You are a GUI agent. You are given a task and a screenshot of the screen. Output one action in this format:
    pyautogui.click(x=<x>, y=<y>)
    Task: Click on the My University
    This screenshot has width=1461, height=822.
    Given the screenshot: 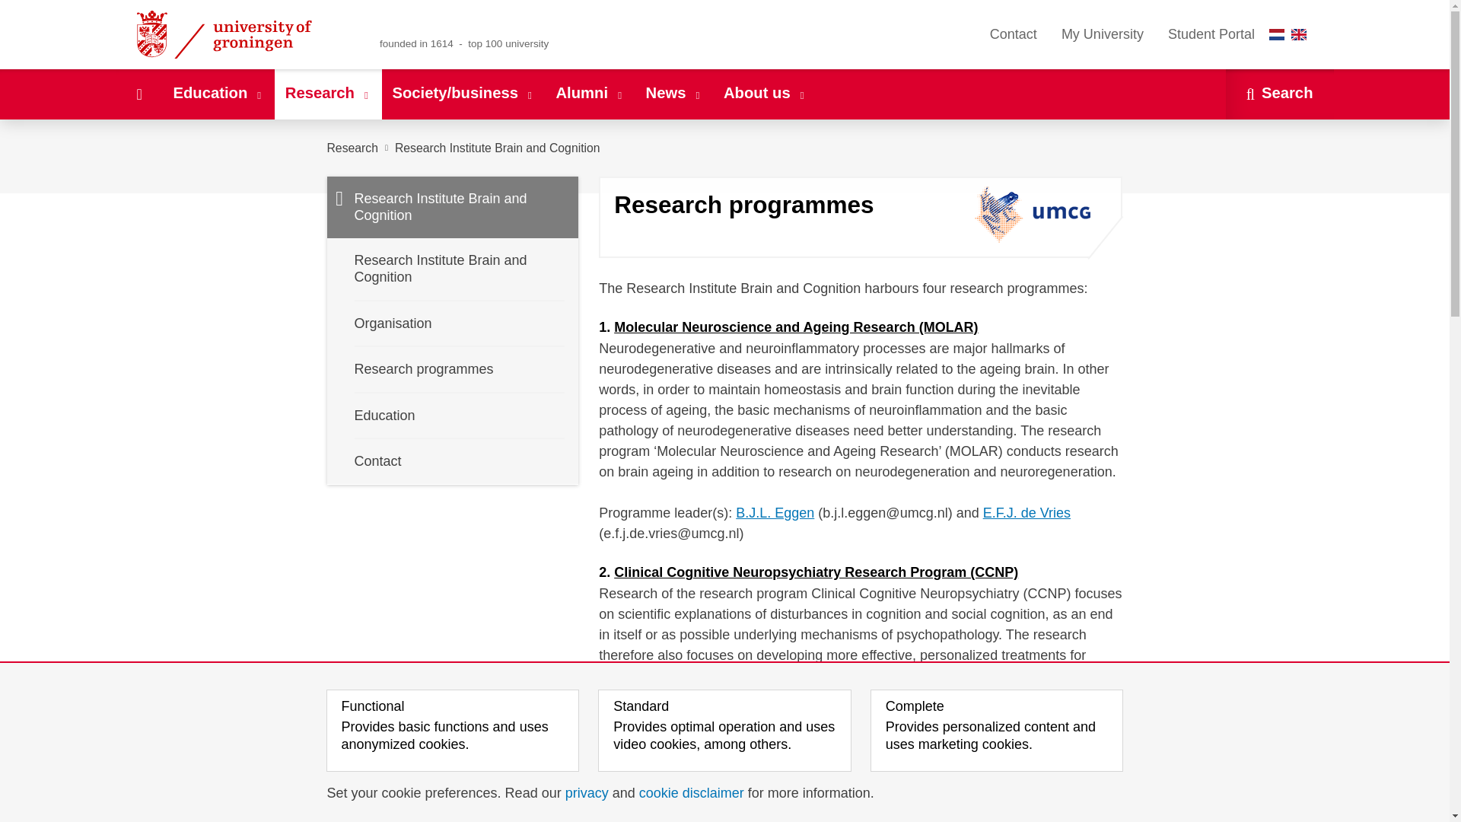 What is the action you would take?
    pyautogui.click(x=1102, y=34)
    